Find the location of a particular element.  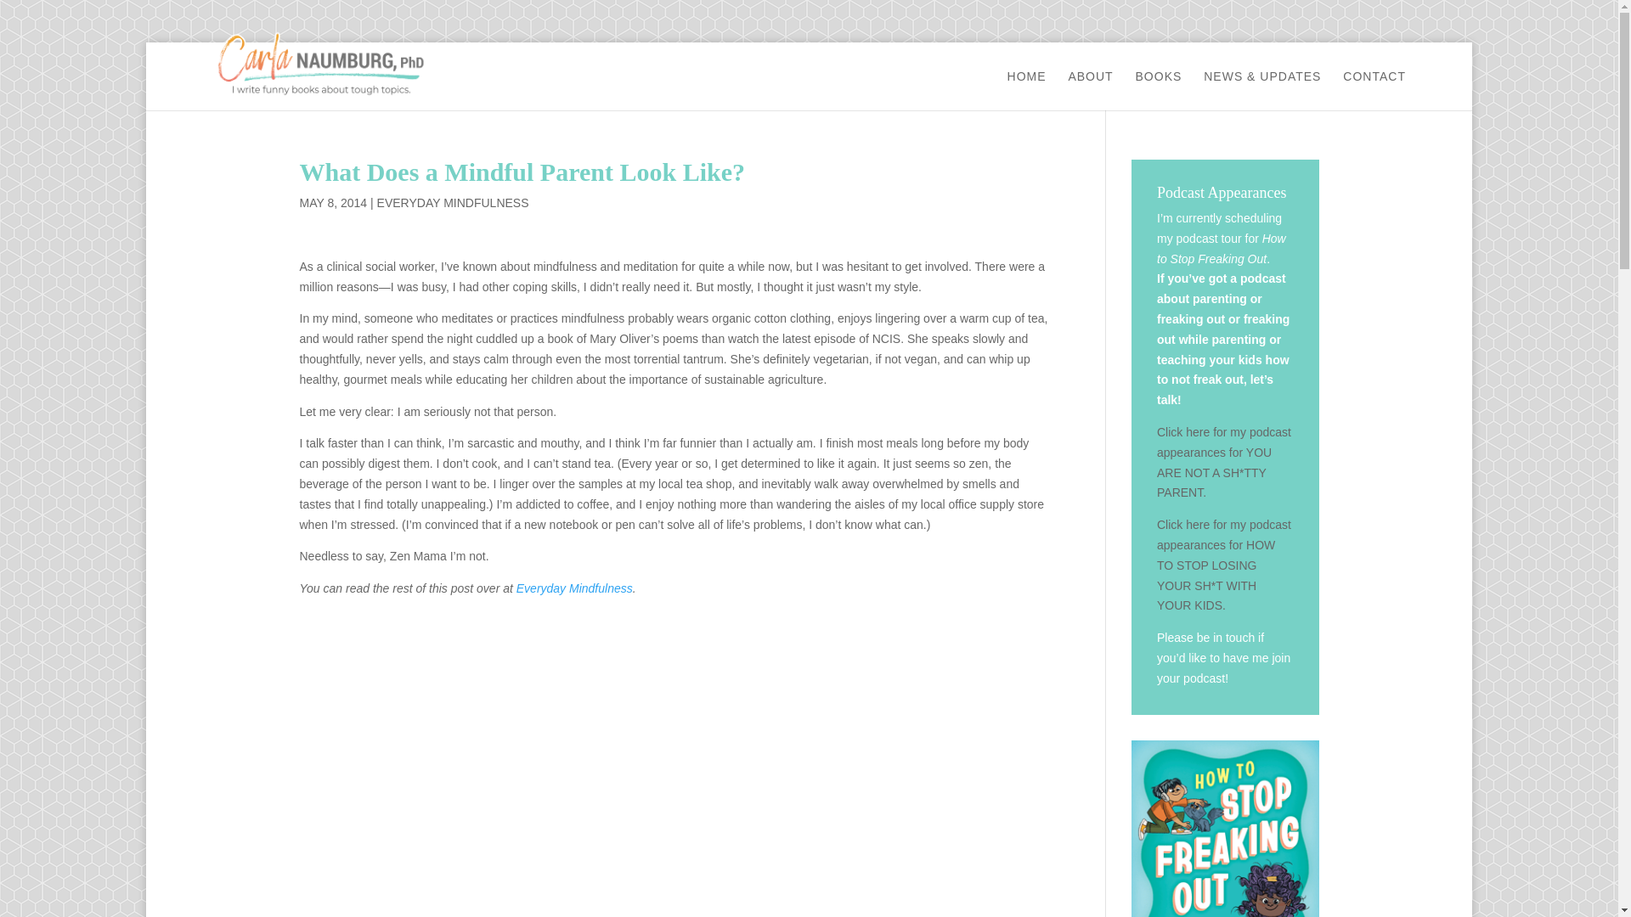

ABOUT is located at coordinates (1090, 90).